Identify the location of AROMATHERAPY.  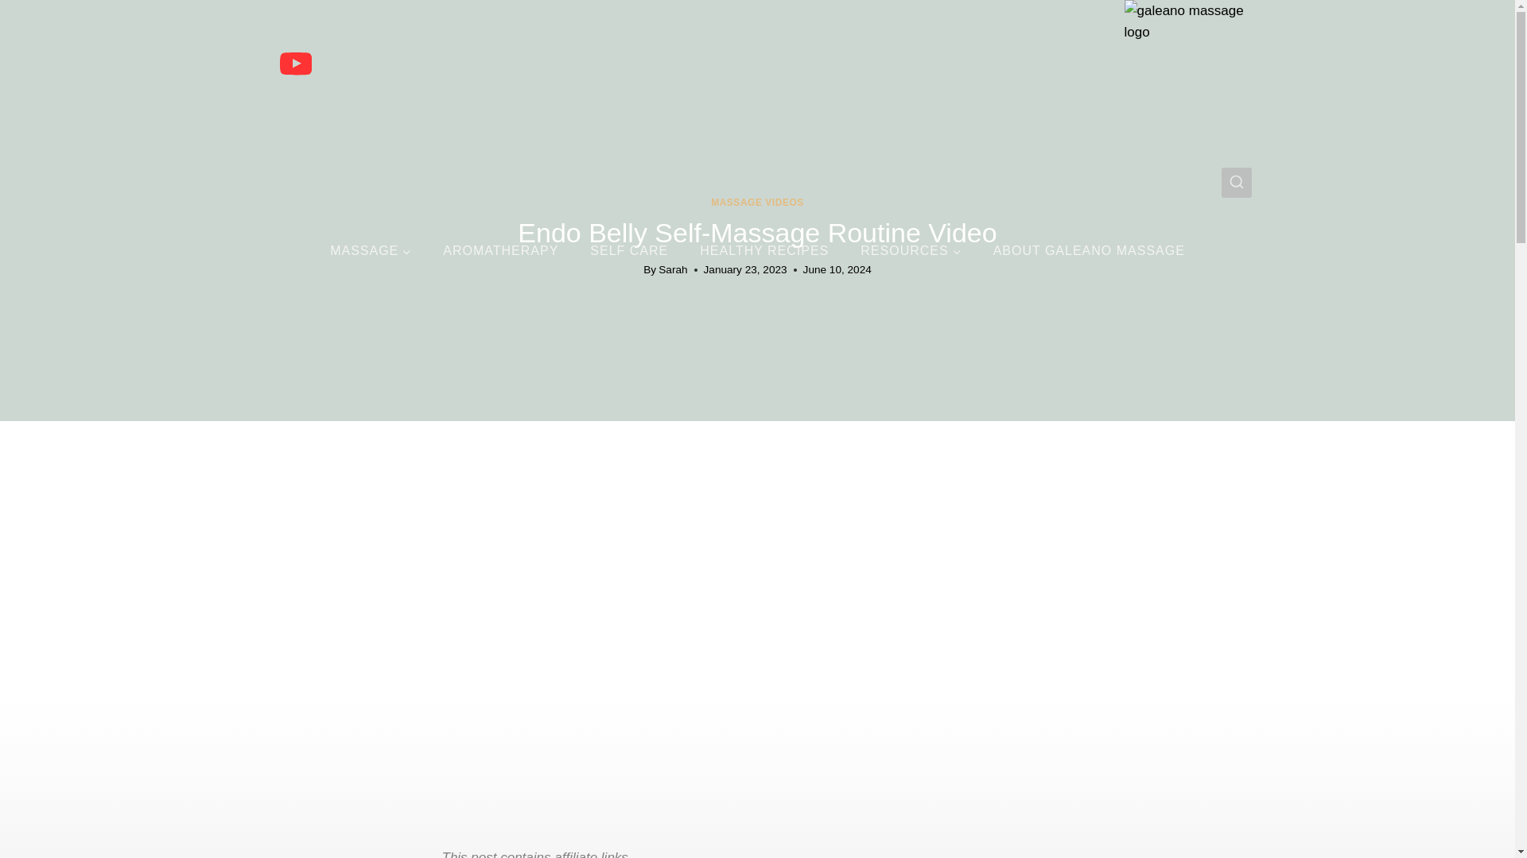
(500, 251).